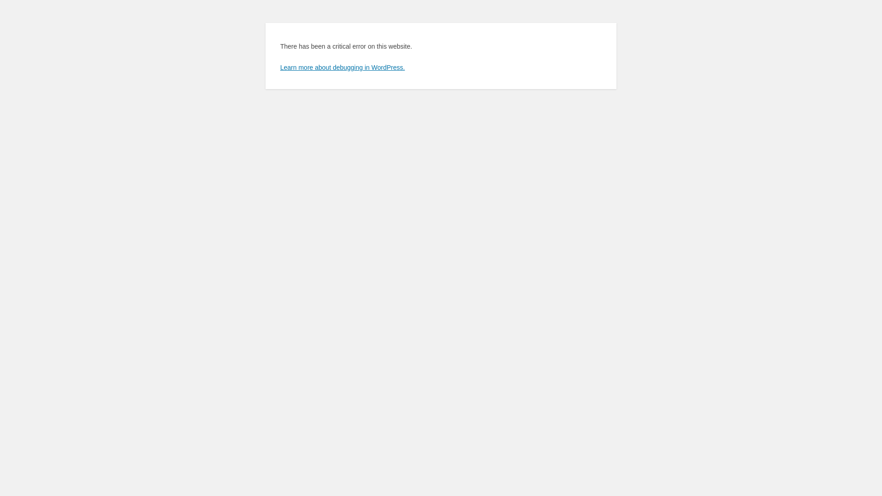 The height and width of the screenshot is (496, 882). Describe the element at coordinates (343, 68) in the screenshot. I see `Learn more about debugging in WordPress.` at that location.